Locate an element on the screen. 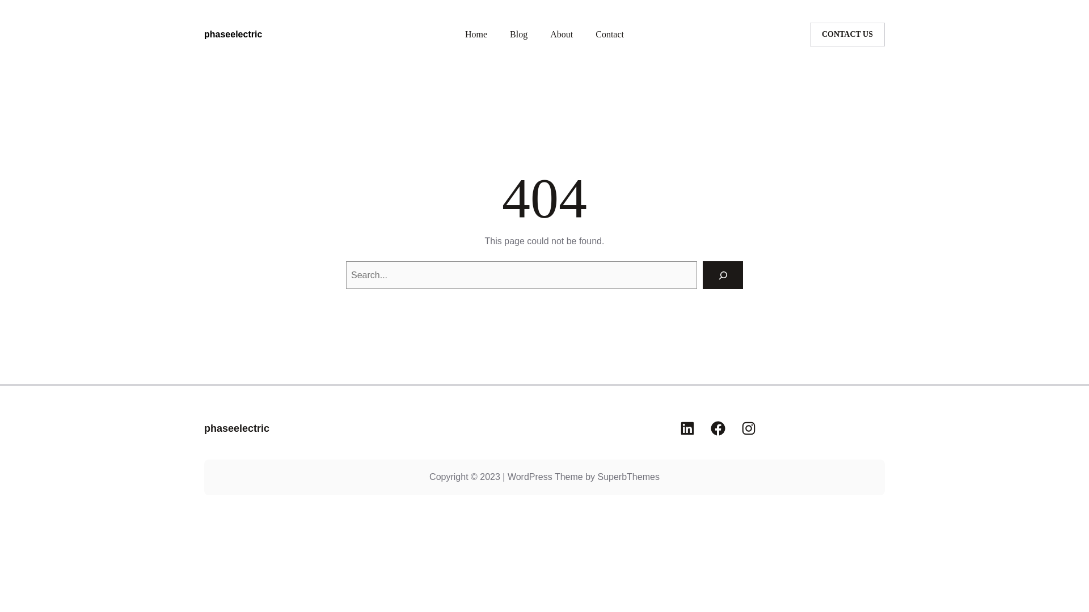 This screenshot has width=1089, height=612. Blog is located at coordinates (518, 34).